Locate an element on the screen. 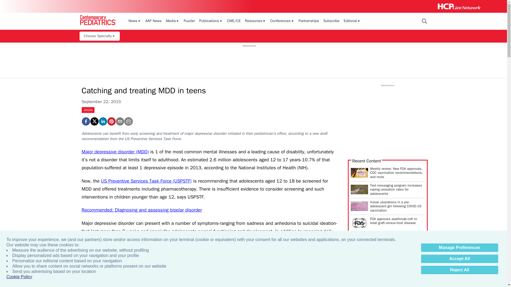  Accept All is located at coordinates (459, 259).